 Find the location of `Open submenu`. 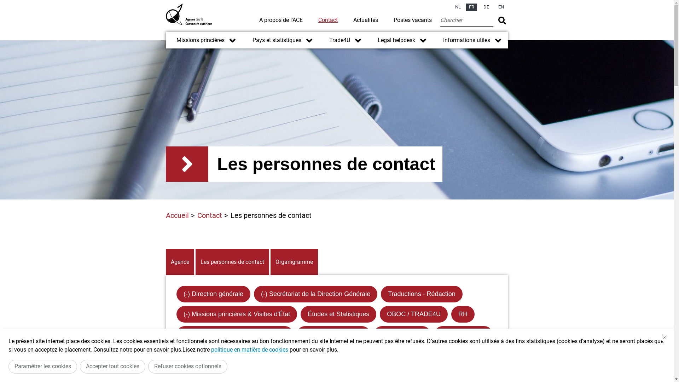

Open submenu is located at coordinates (423, 40).